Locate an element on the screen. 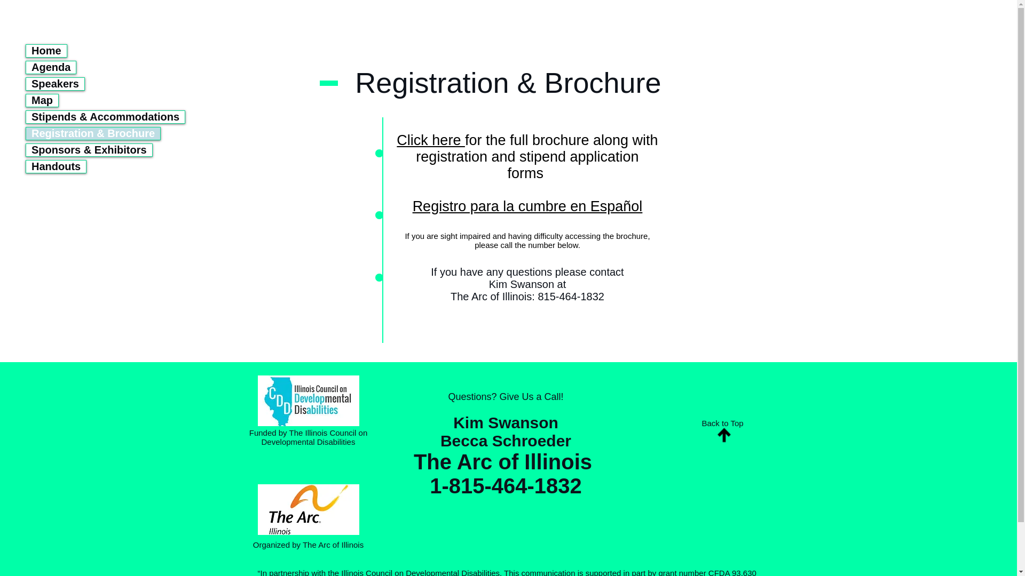 The image size is (1025, 576). Handouts is located at coordinates (56, 166).